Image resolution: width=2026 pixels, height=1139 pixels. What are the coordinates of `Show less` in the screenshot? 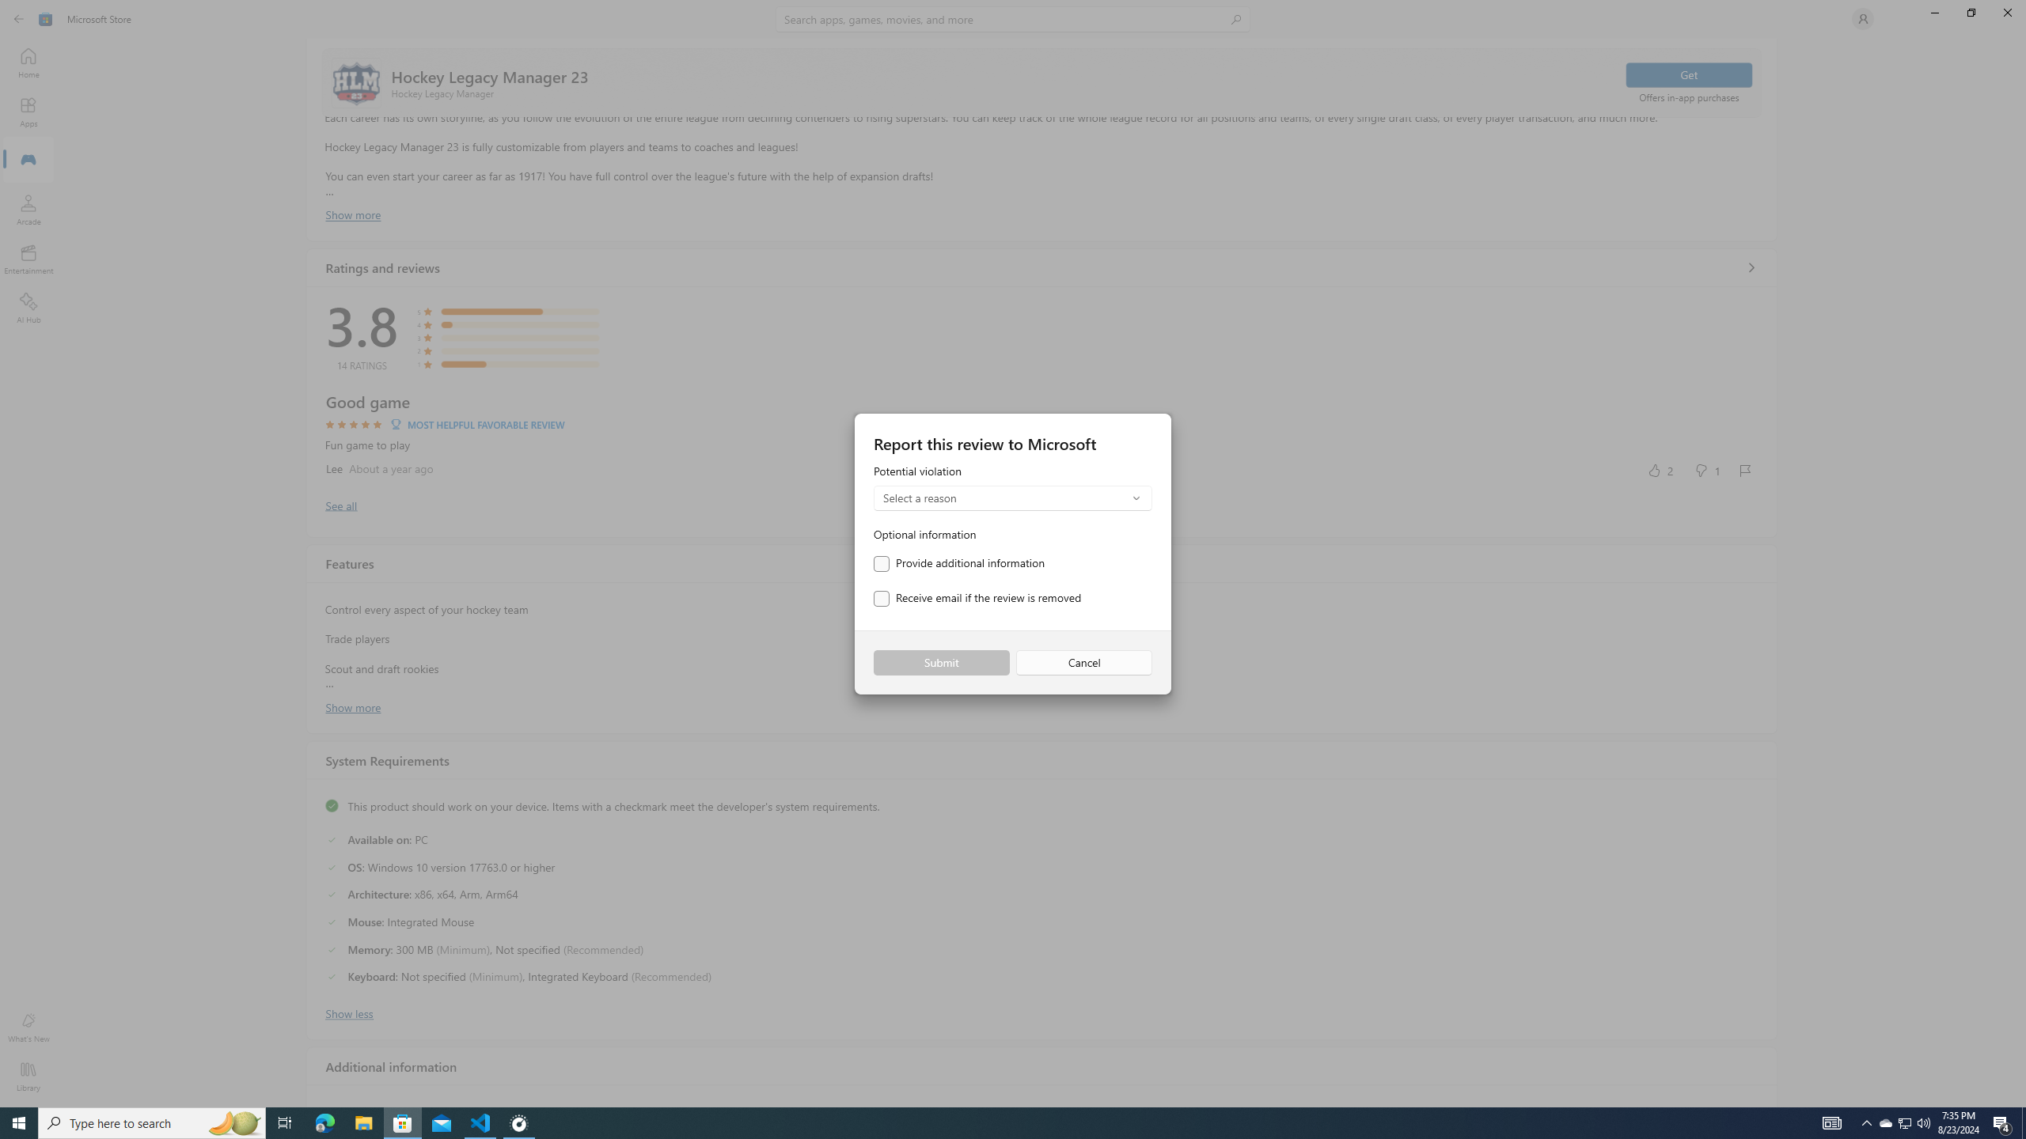 It's located at (350, 1012).